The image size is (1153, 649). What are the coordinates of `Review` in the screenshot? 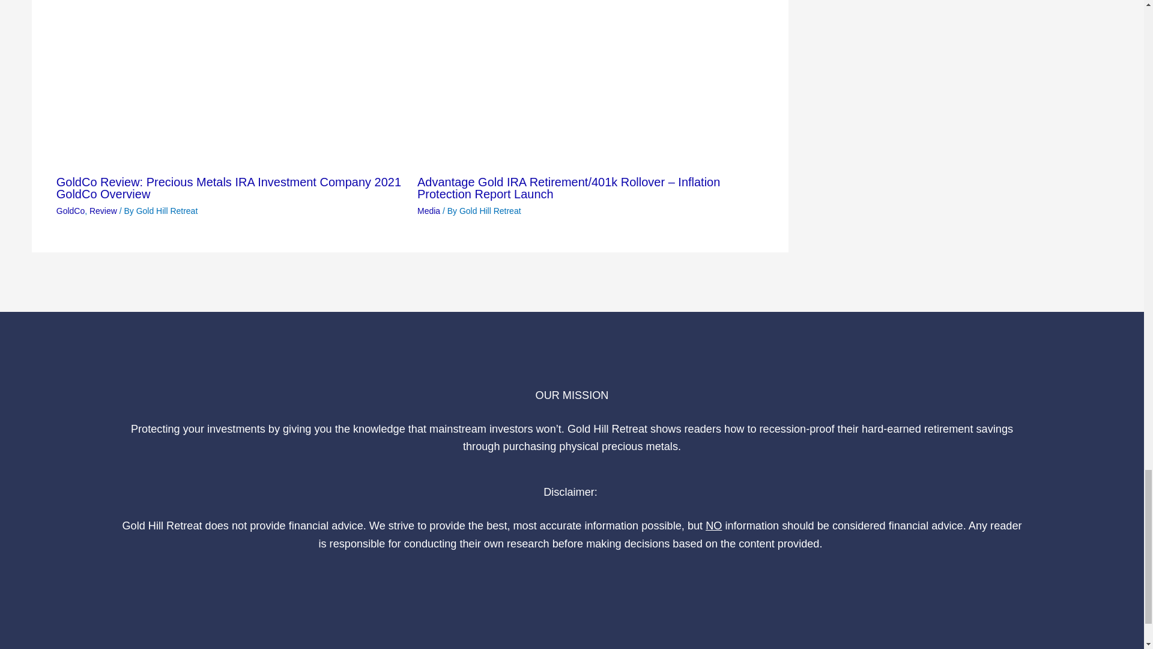 It's located at (103, 210).